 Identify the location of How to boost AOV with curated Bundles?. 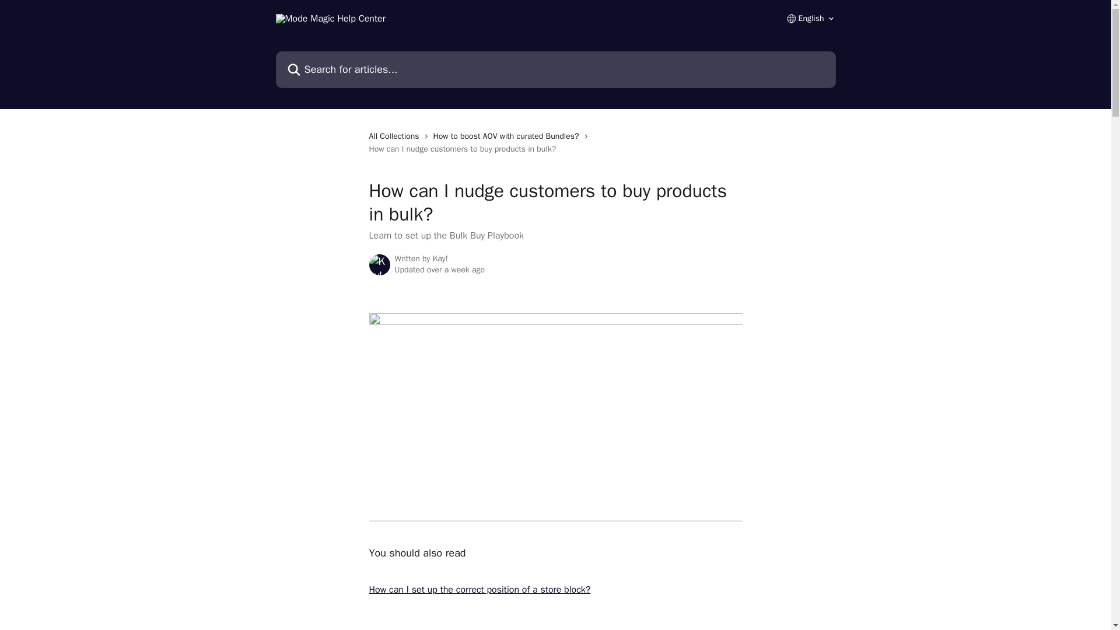
(509, 136).